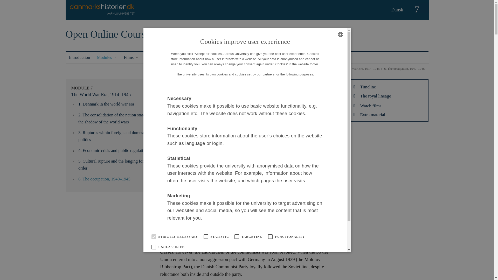 This screenshot has width=498, height=280. What do you see at coordinates (158, 58) in the screenshot?
I see `Extra material` at bounding box center [158, 58].